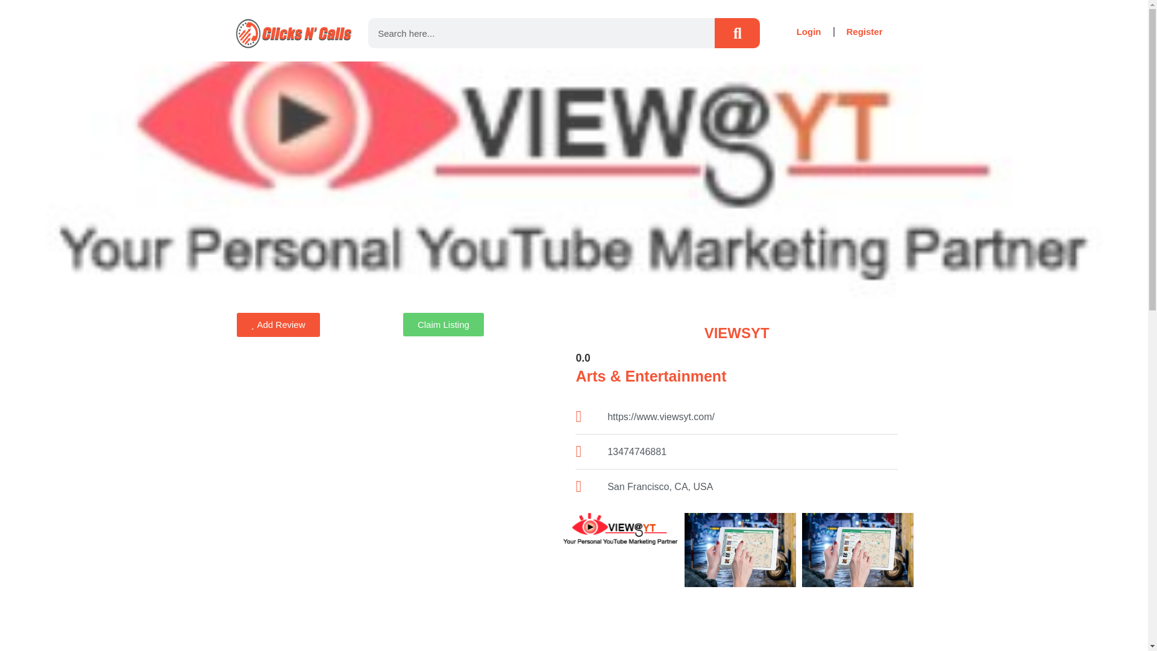 This screenshot has width=1157, height=651. What do you see at coordinates (809, 31) in the screenshot?
I see `Login` at bounding box center [809, 31].